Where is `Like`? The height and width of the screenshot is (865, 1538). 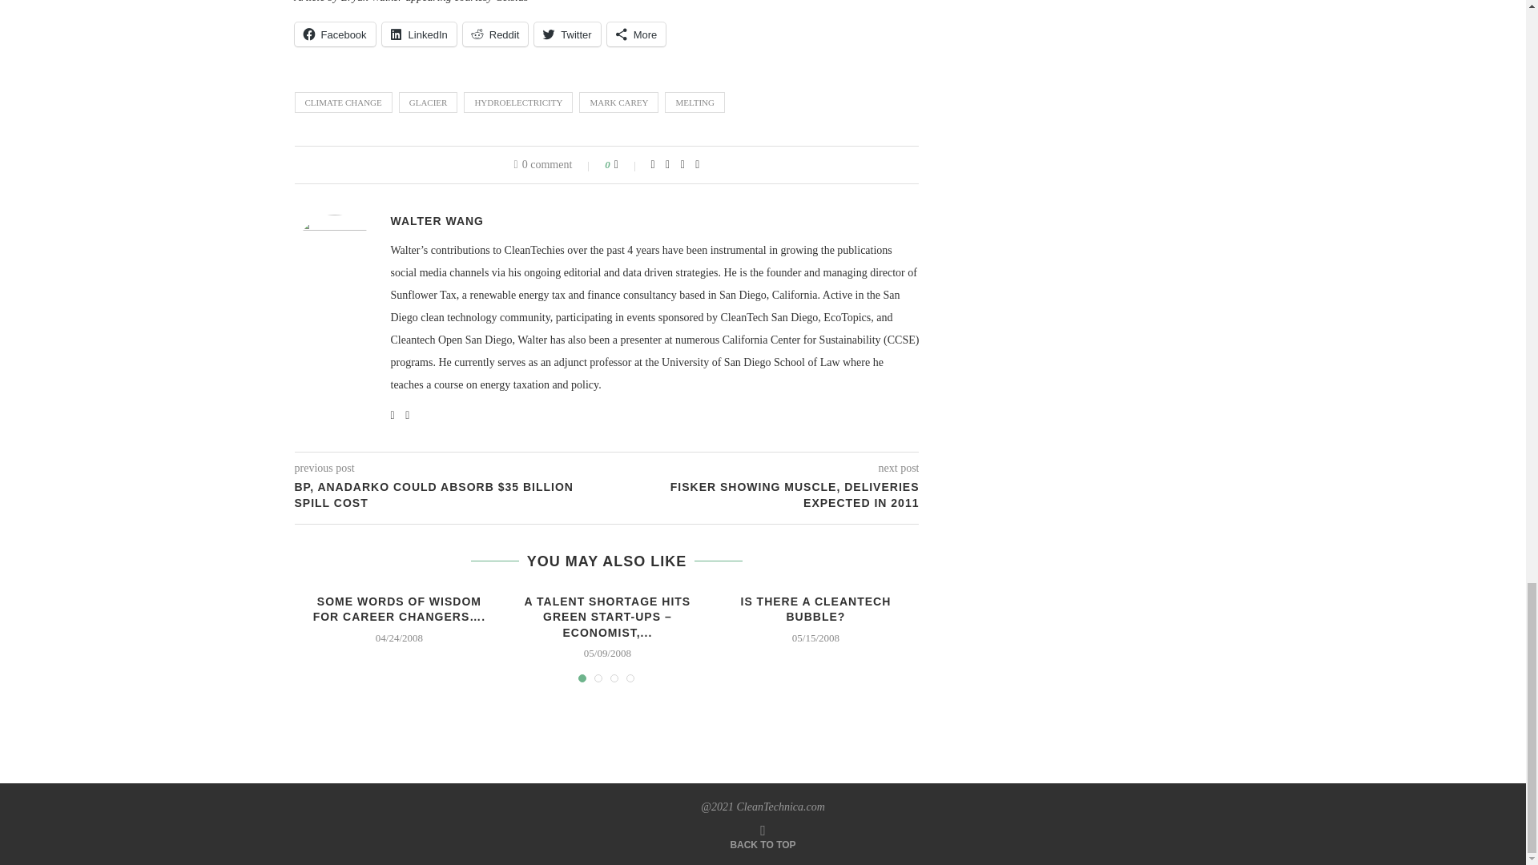 Like is located at coordinates (626, 164).